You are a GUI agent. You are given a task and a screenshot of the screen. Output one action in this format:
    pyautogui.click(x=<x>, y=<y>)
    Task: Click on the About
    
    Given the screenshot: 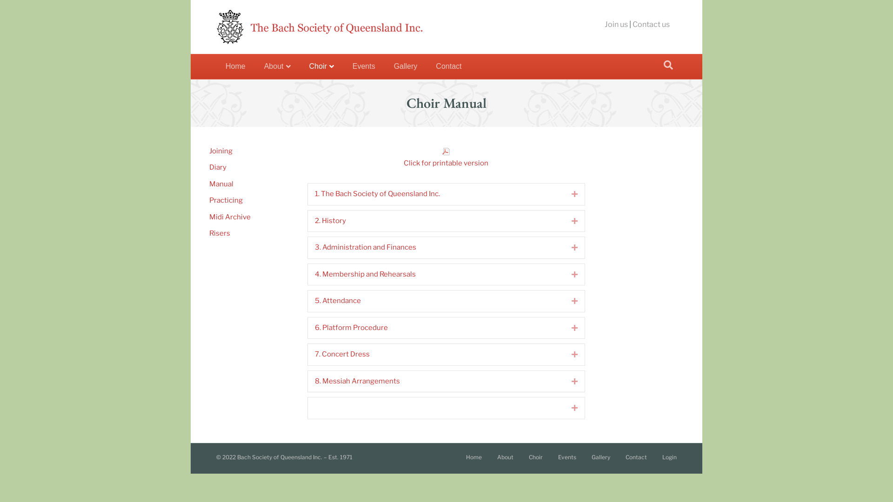 What is the action you would take?
    pyautogui.click(x=505, y=461)
    